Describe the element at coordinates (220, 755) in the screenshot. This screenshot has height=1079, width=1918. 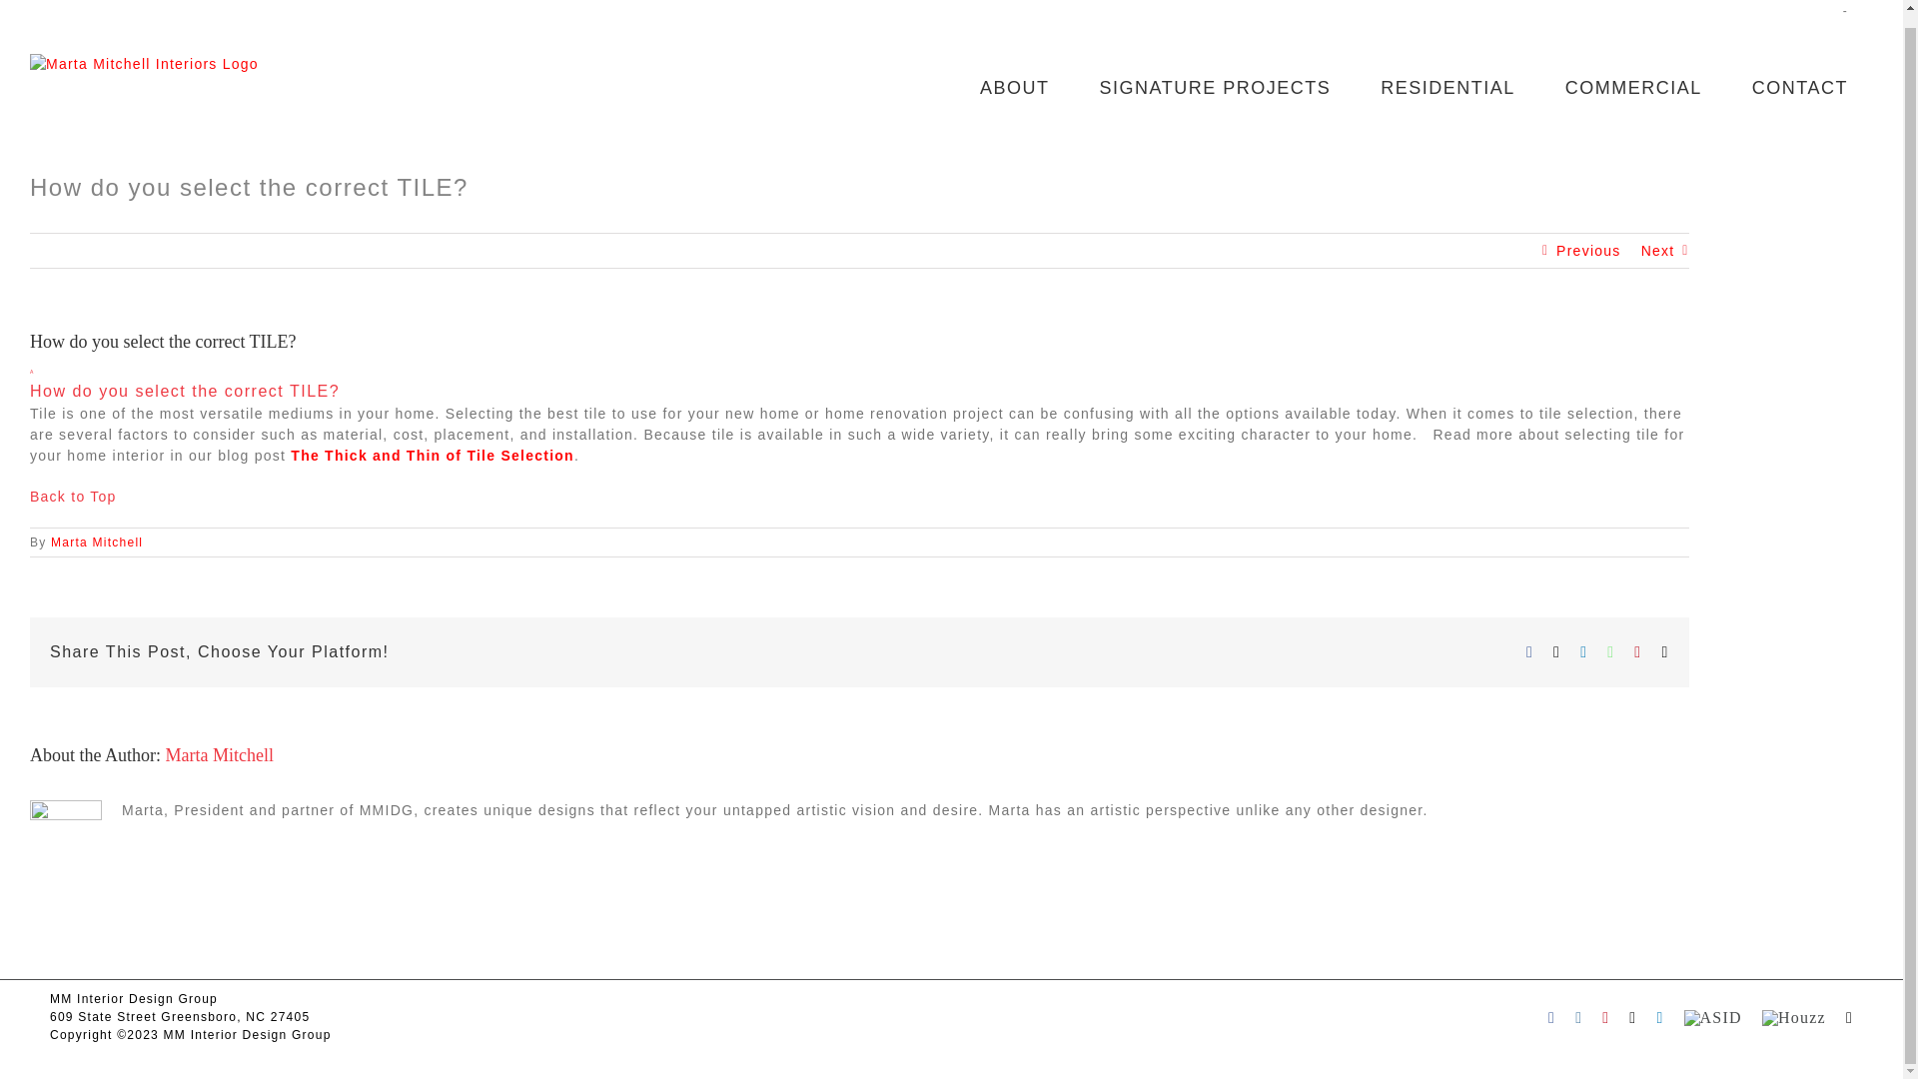
I see `SIGNATURE PROJECTS` at that location.